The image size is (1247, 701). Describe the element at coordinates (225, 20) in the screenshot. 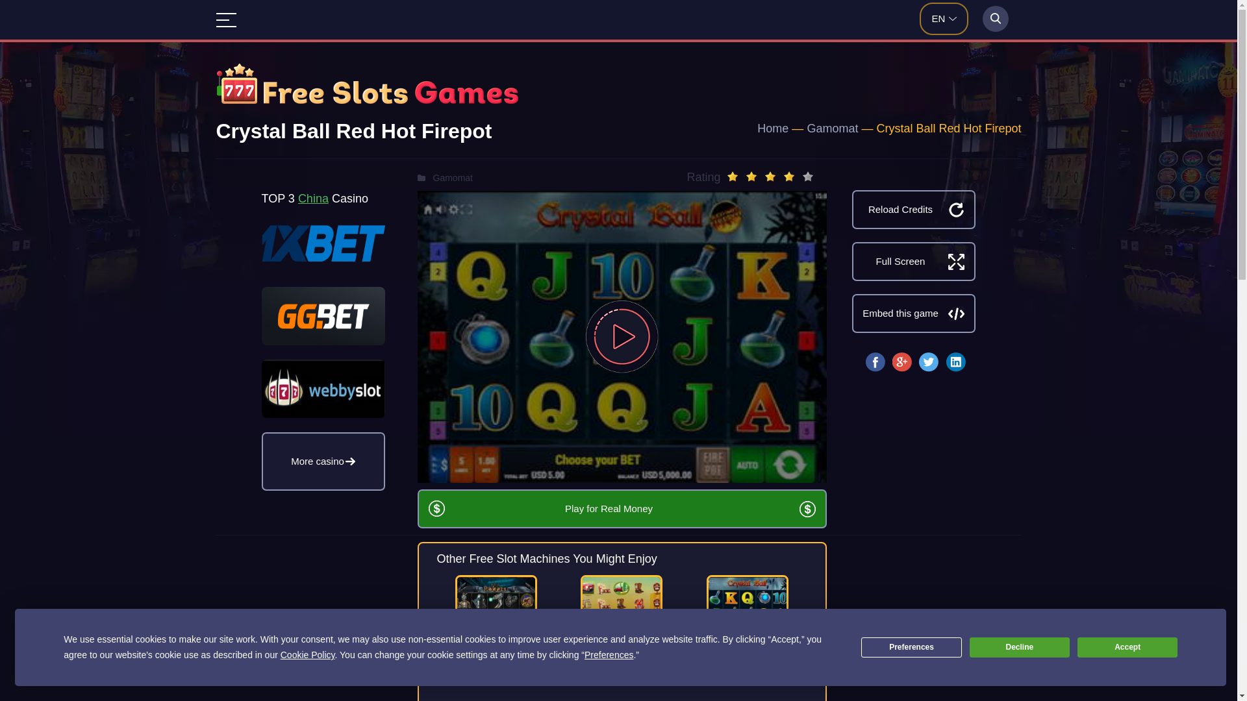

I see `Show navigation` at that location.